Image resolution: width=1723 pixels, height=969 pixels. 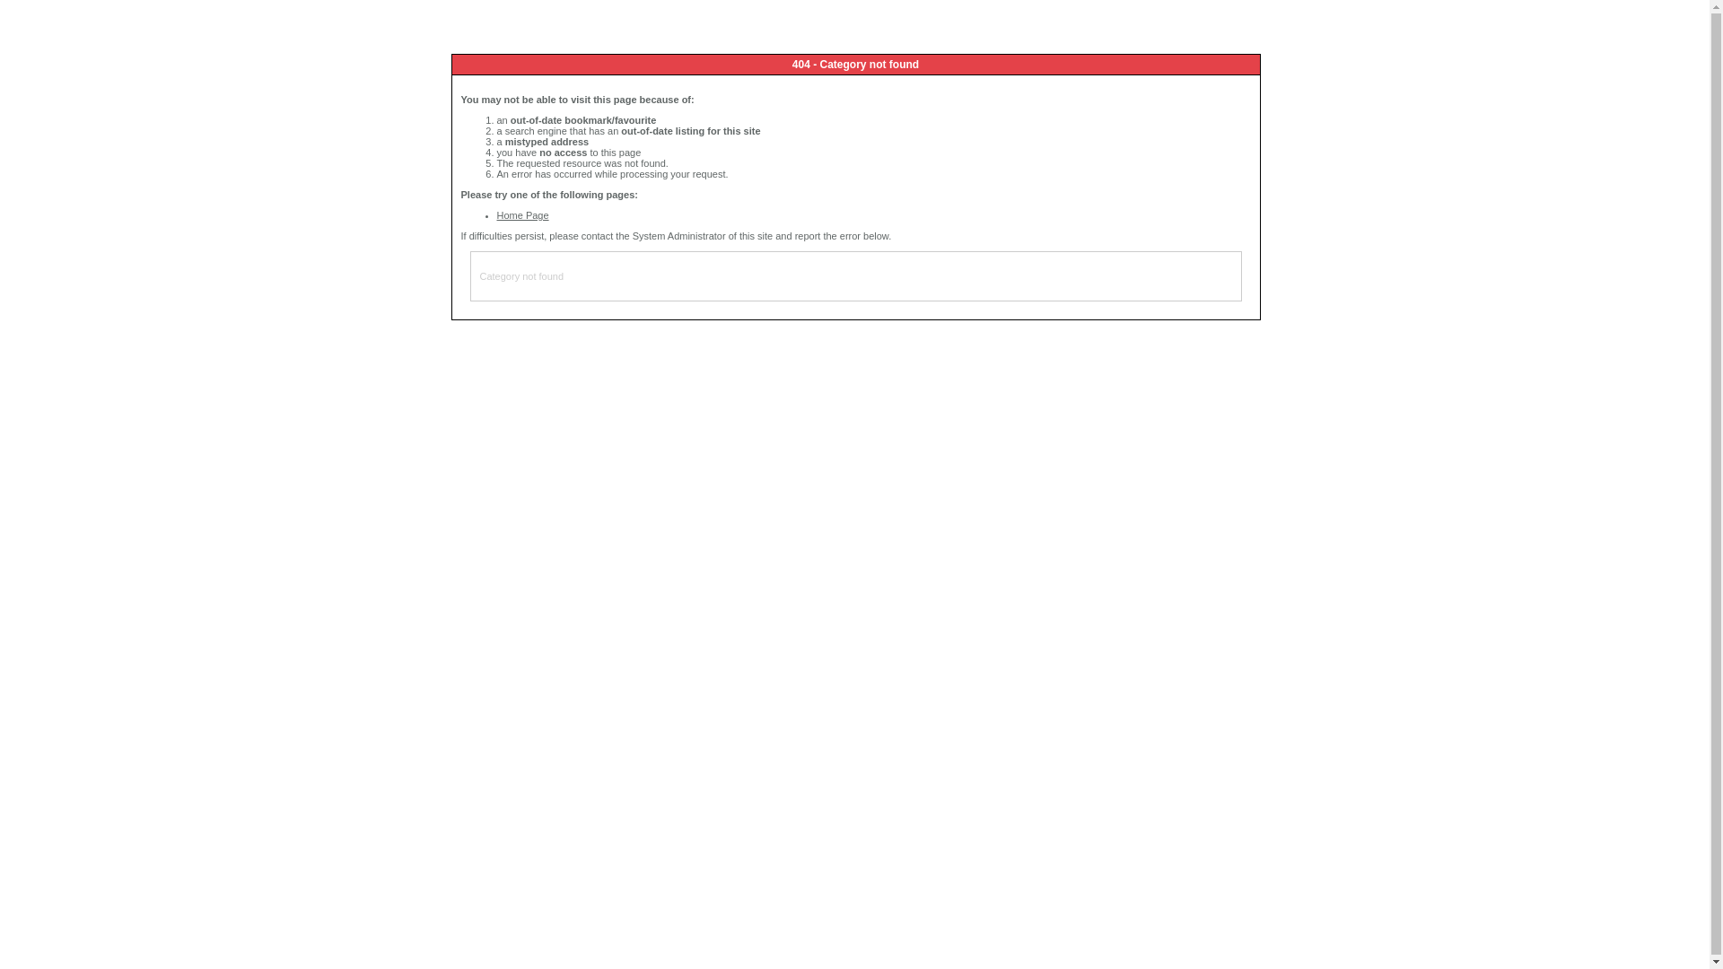 I want to click on Home Page, so click(x=523, y=215).